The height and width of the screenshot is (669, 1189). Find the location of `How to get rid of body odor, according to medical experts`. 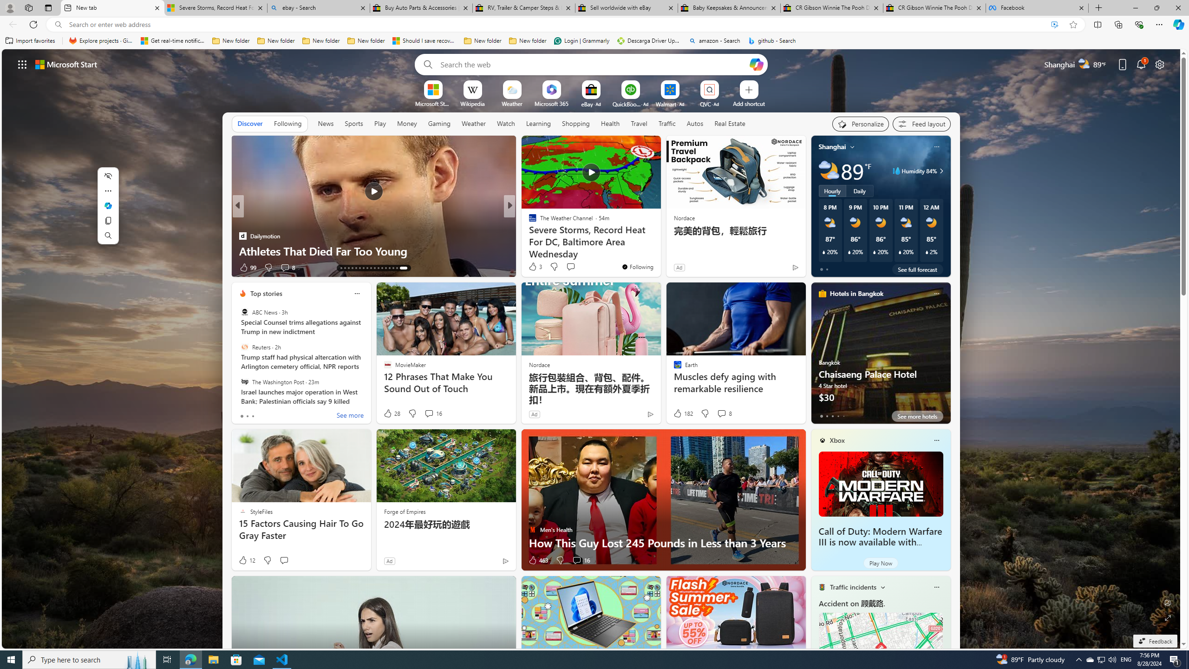

How to get rid of body odor, according to medical experts is located at coordinates (659, 243).